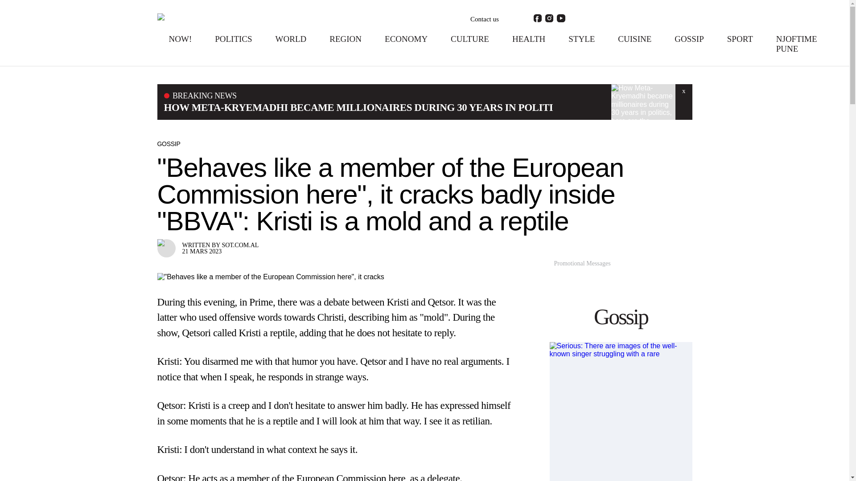 This screenshot has height=481, width=856. What do you see at coordinates (797, 44) in the screenshot?
I see `NJOFTIME PUNE` at bounding box center [797, 44].